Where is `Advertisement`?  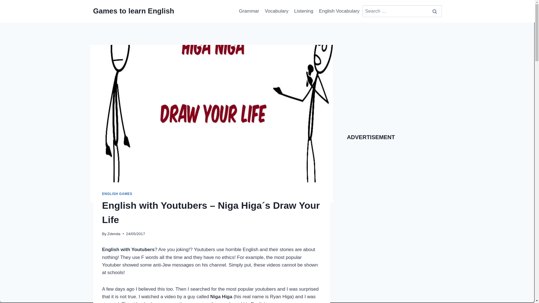
Advertisement is located at coordinates (394, 84).